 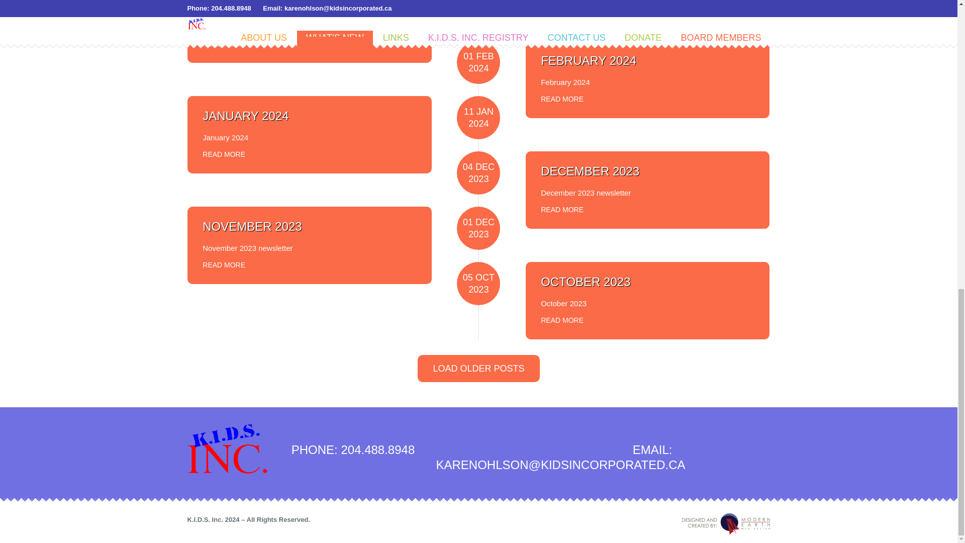 What do you see at coordinates (562, 97) in the screenshot?
I see `READ MORE` at bounding box center [562, 97].